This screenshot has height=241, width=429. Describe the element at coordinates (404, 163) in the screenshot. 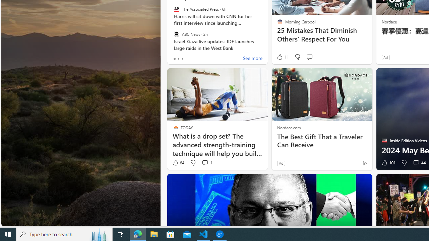

I see `Dislike` at that location.